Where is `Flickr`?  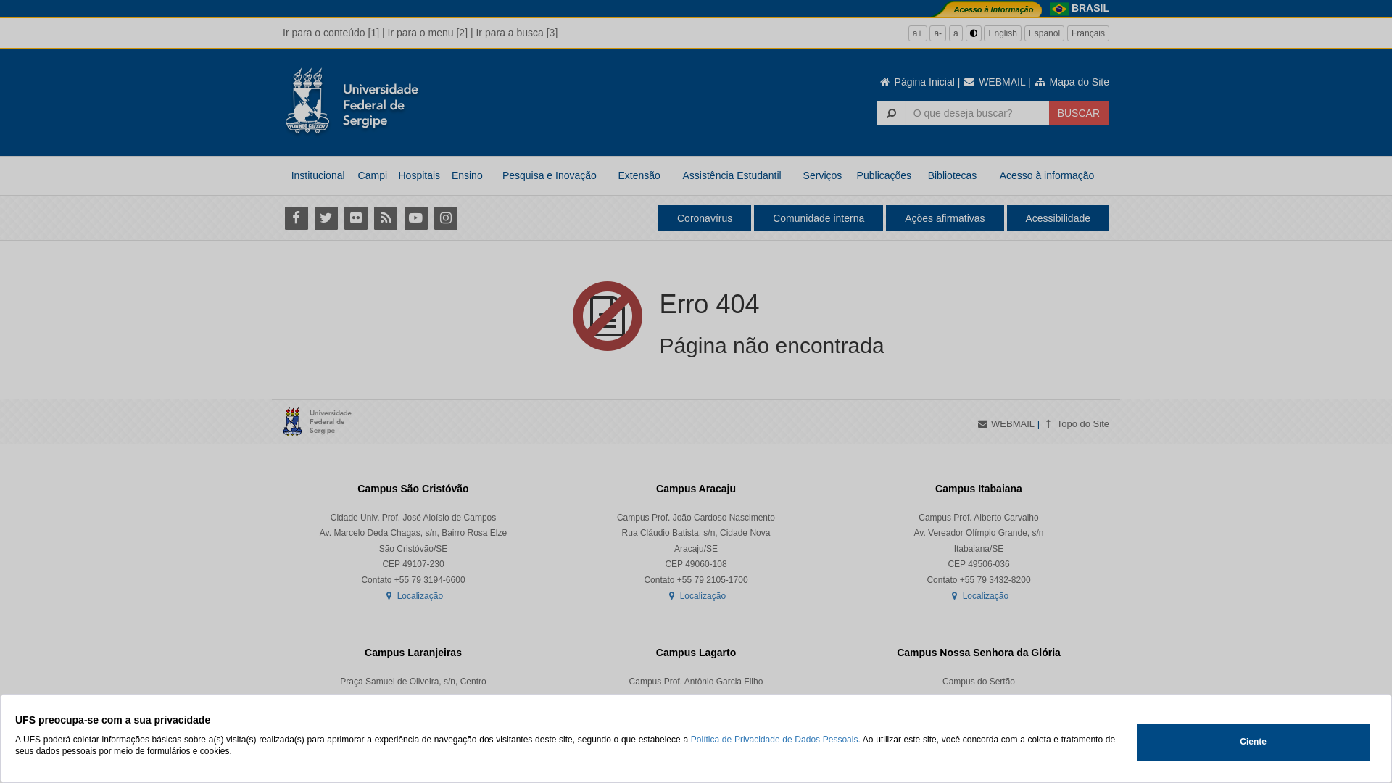
Flickr is located at coordinates (355, 217).